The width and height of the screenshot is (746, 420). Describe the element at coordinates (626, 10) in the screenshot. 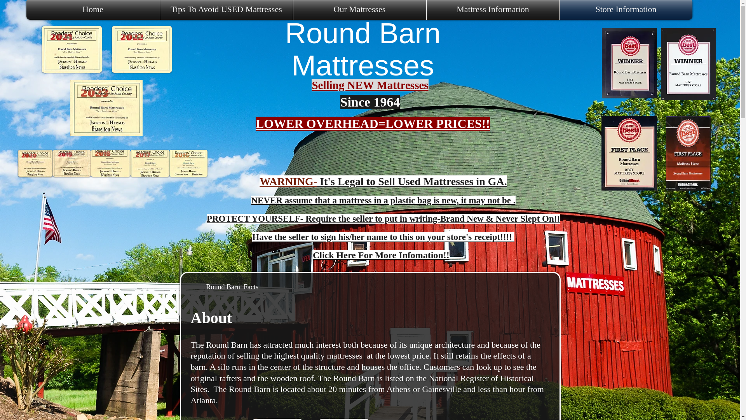

I see `Store Information` at that location.